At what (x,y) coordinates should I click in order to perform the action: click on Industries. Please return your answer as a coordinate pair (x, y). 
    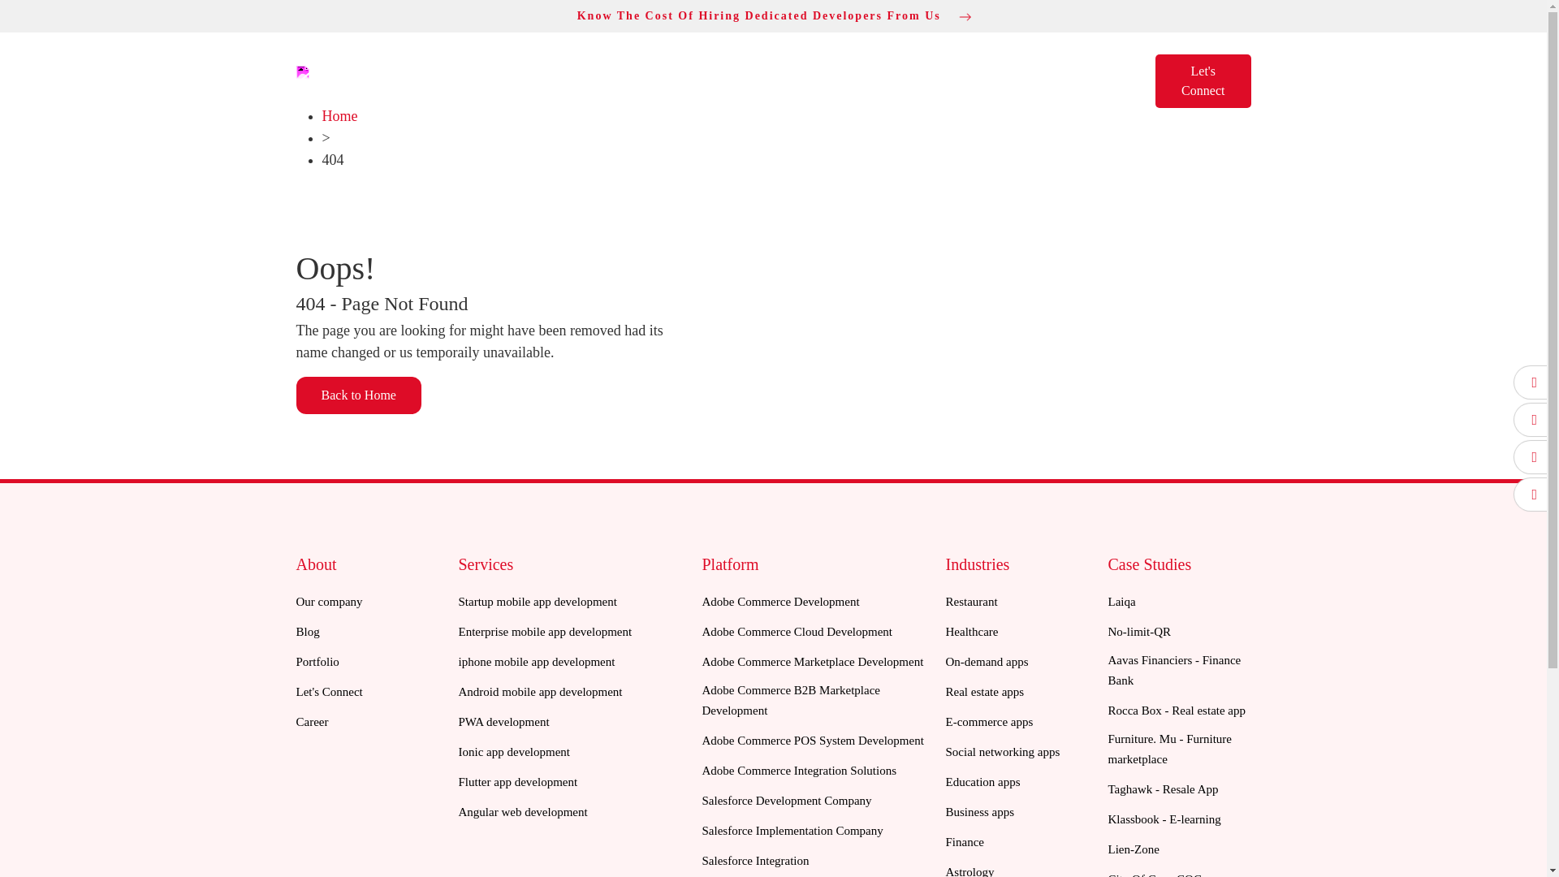
    Looking at the image, I should click on (916, 71).